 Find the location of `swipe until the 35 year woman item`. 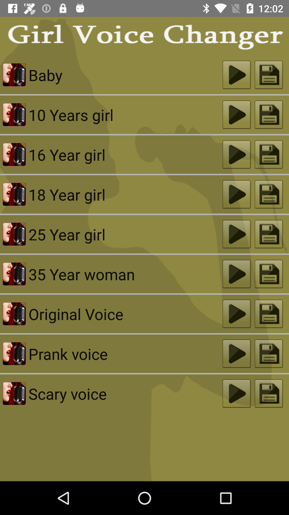

swipe until the 35 year woman item is located at coordinates (125, 274).